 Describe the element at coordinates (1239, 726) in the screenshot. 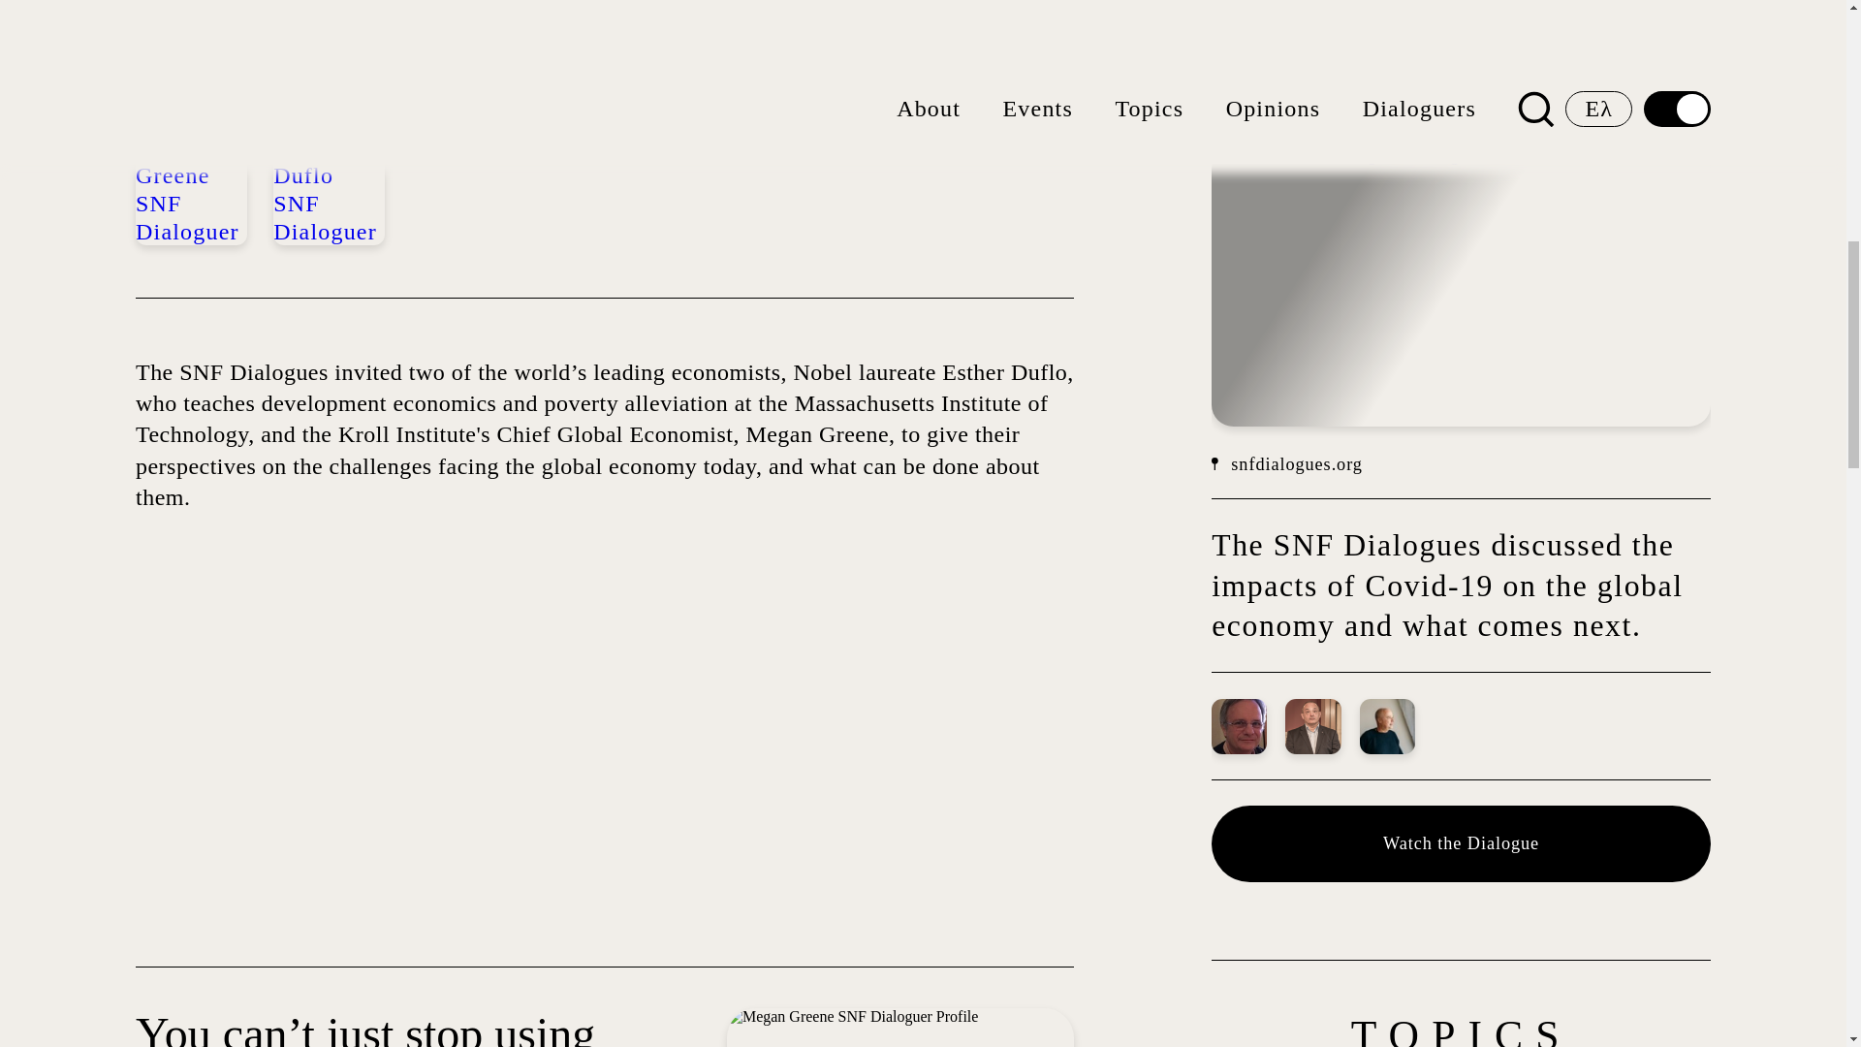

I see `Costas Meghir` at that location.